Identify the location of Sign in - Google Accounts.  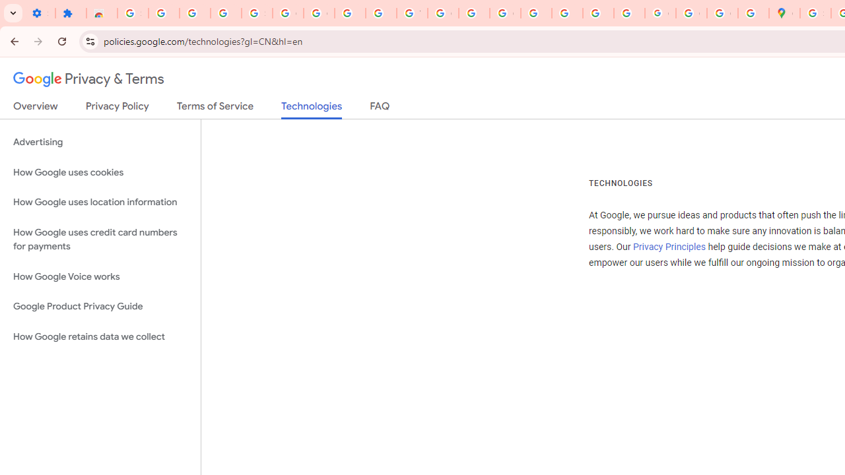
(133, 13).